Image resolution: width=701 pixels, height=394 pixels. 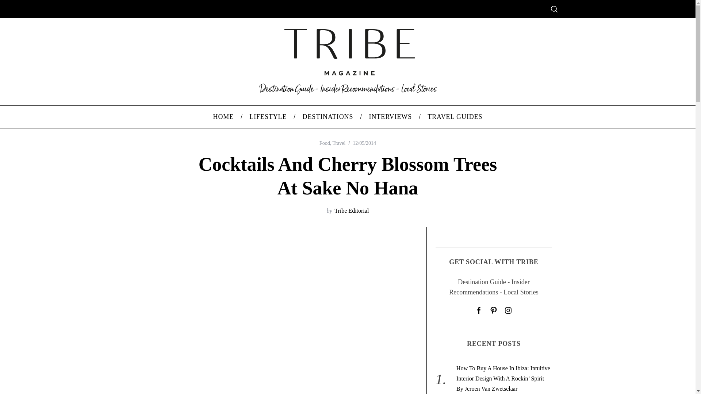 I want to click on DESTINATIONS, so click(x=327, y=117).